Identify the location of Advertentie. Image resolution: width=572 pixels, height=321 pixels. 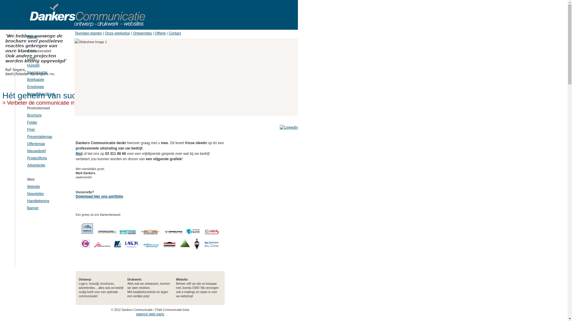
(36, 165).